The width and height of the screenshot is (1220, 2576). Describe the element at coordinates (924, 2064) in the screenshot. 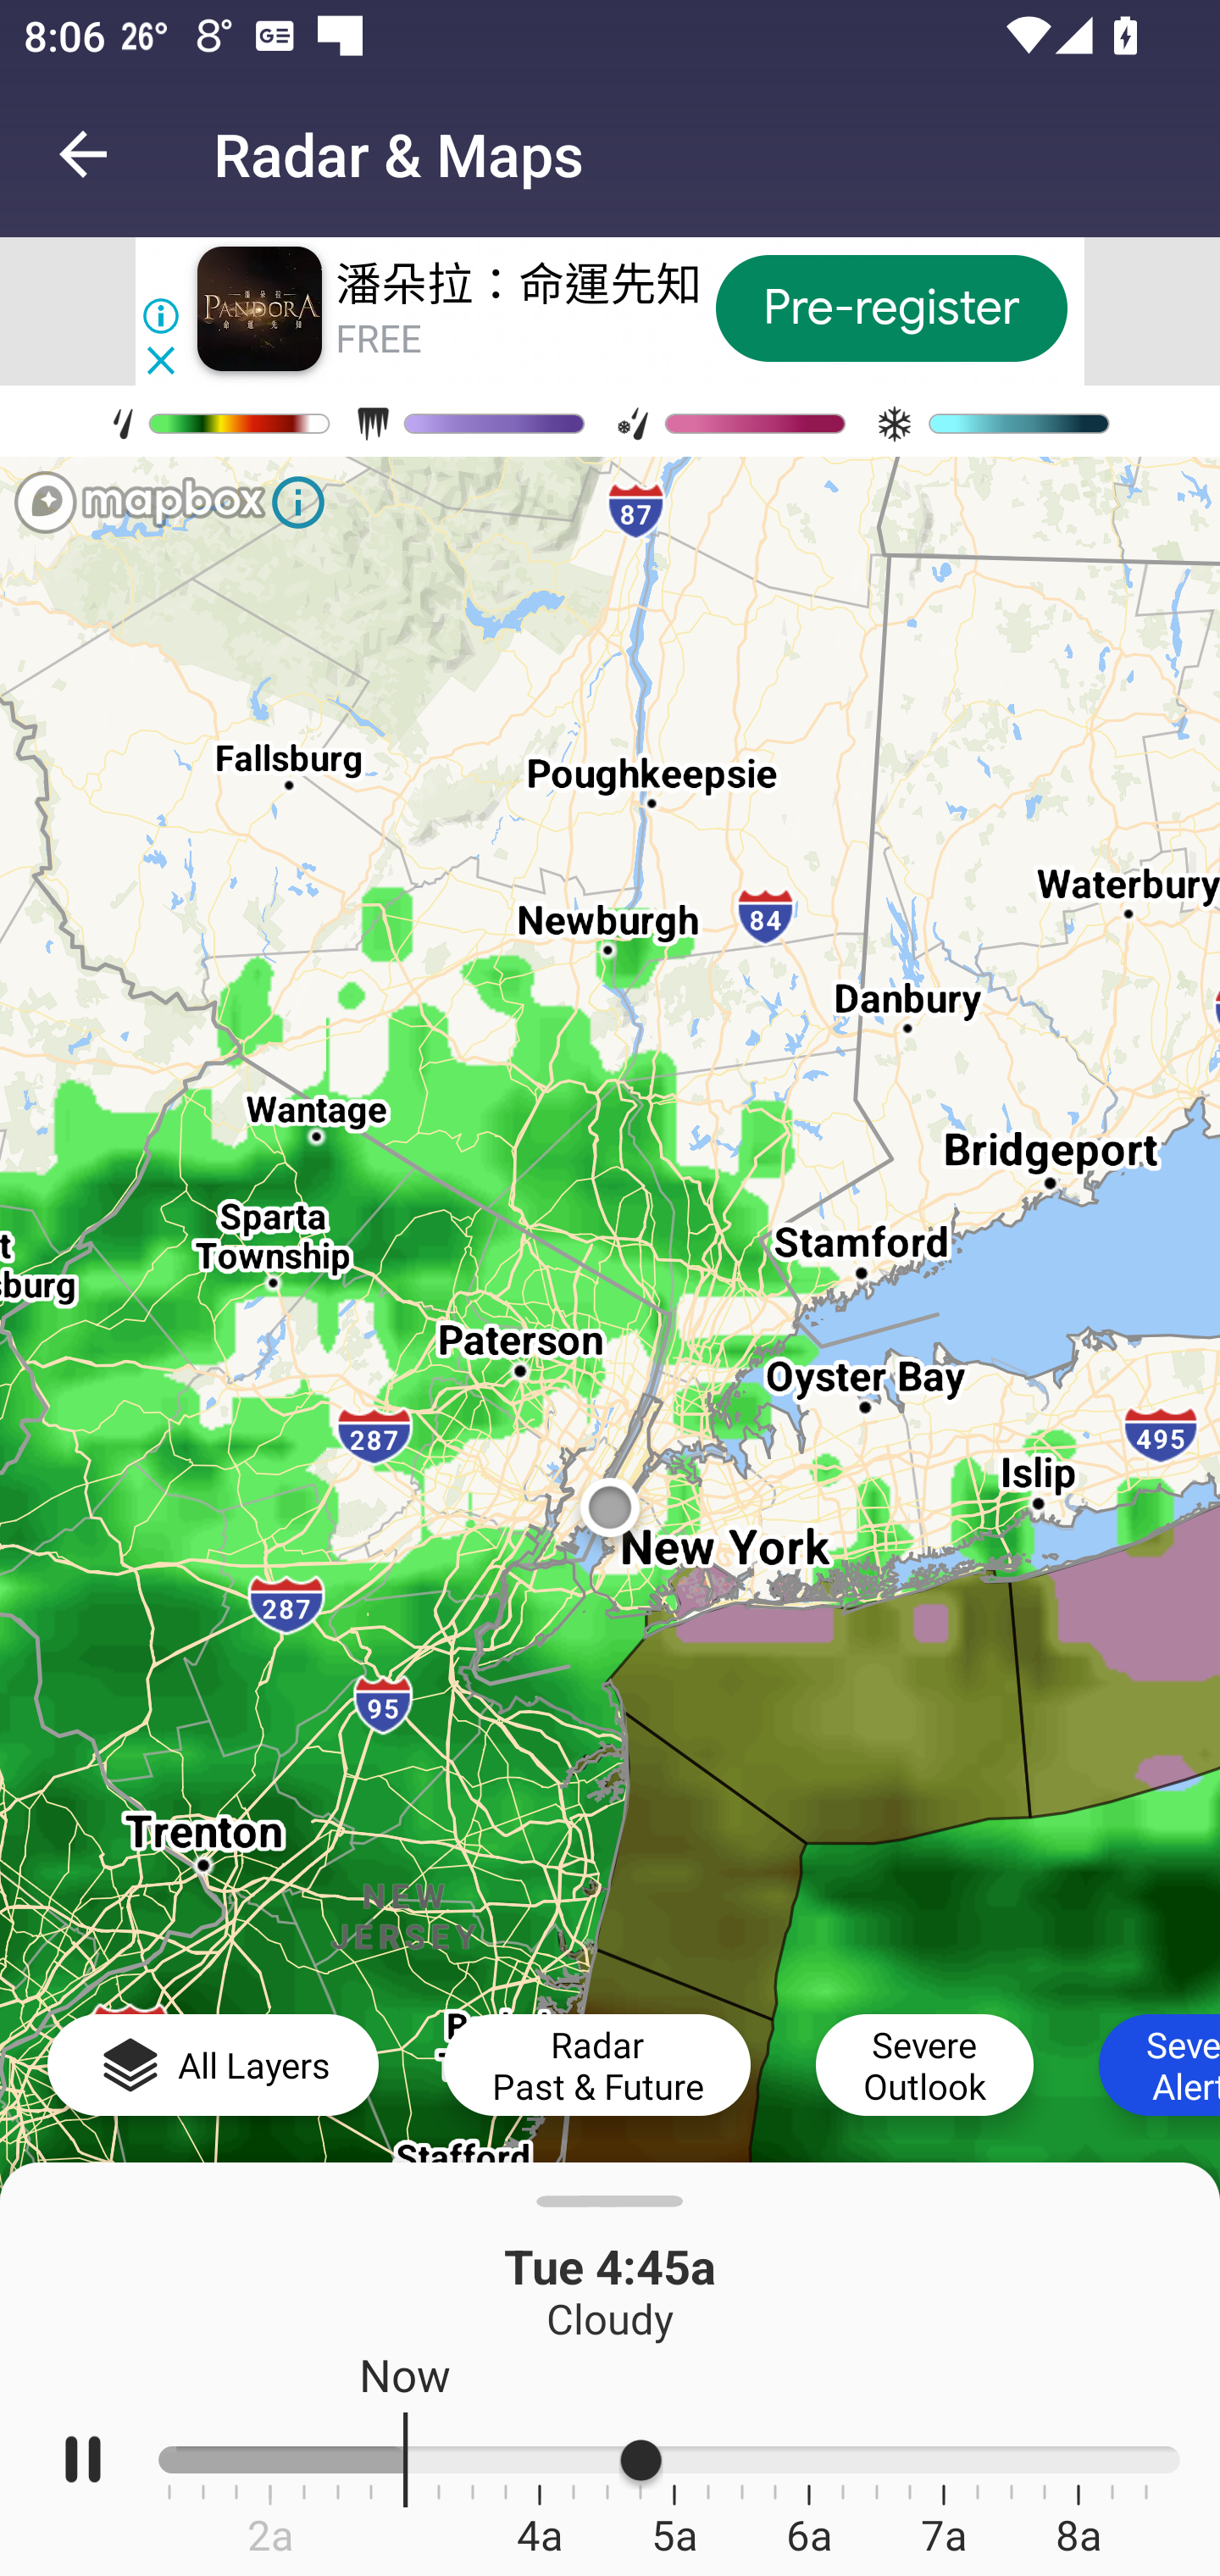

I see `Severe
Outlook Severe Outlook` at that location.